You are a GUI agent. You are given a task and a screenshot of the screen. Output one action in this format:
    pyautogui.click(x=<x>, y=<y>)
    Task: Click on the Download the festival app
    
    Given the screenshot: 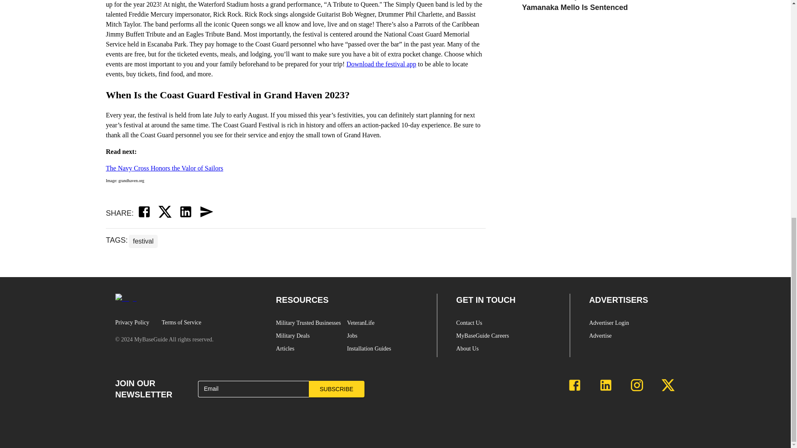 What is the action you would take?
    pyautogui.click(x=381, y=64)
    